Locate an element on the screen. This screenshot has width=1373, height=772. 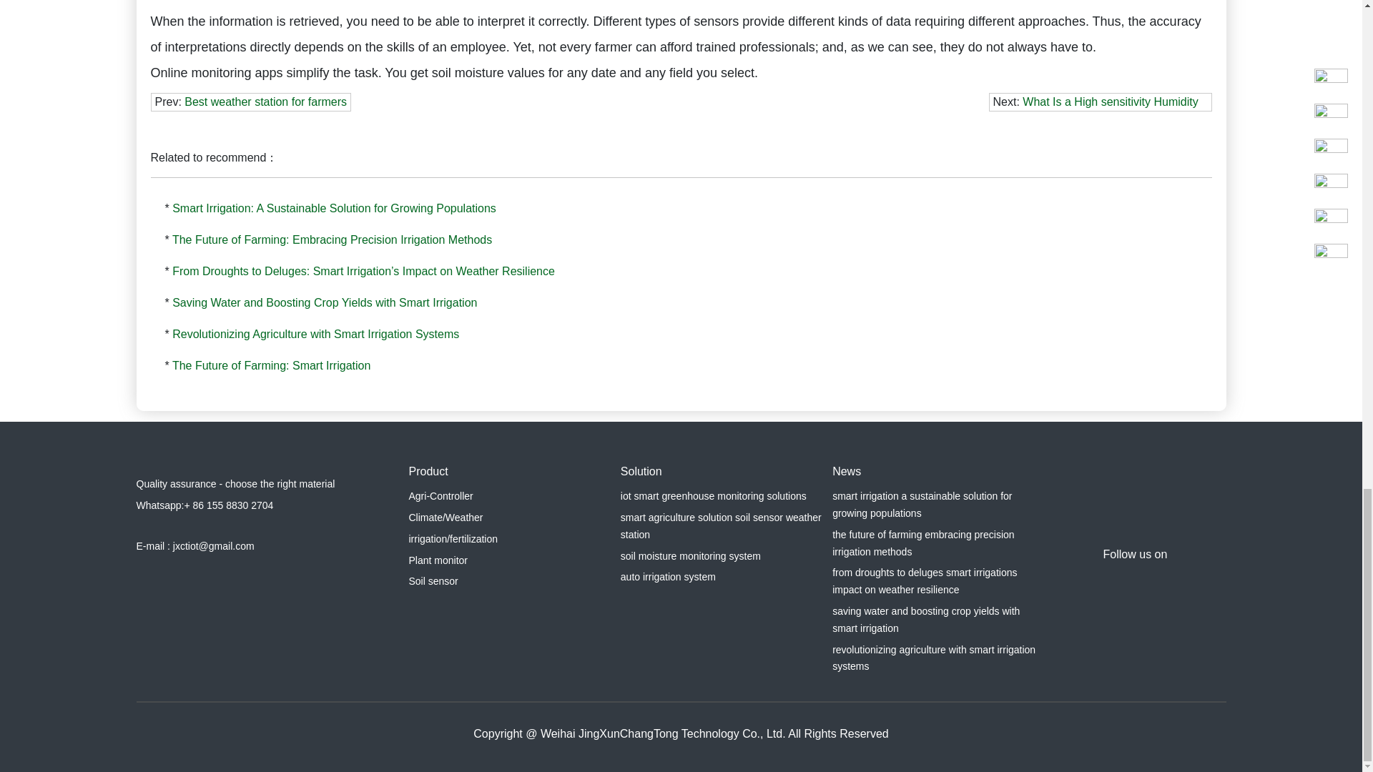
Revolutionizing Agriculture with Smart Irrigation Systems is located at coordinates (315, 335).